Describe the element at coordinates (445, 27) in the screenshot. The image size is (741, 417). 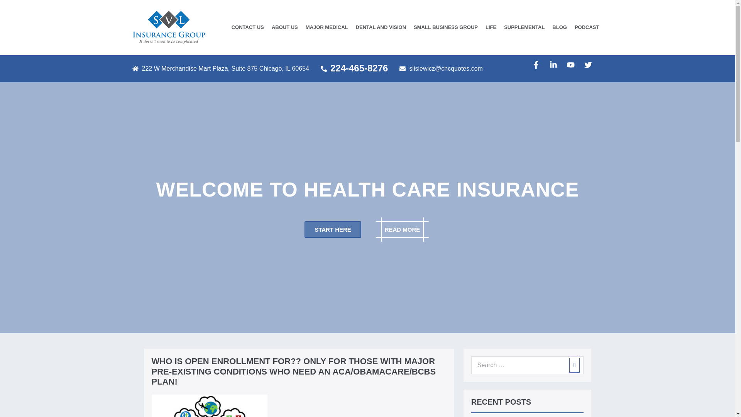
I see `SMALL BUSINESS GROUP` at that location.